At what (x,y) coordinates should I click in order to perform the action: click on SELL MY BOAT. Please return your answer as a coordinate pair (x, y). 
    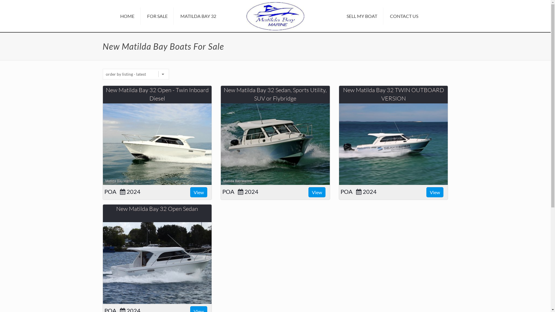
    Looking at the image, I should click on (362, 16).